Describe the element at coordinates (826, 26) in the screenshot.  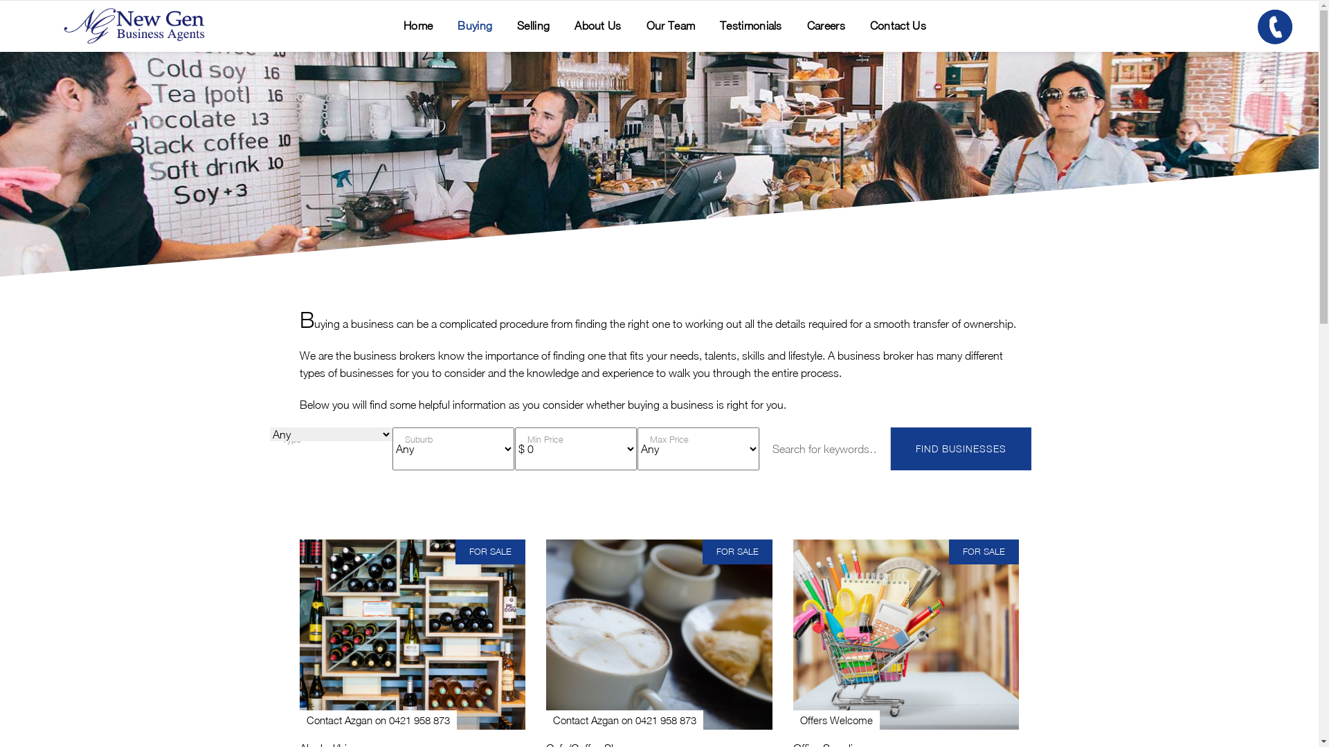
I see `Careers` at that location.